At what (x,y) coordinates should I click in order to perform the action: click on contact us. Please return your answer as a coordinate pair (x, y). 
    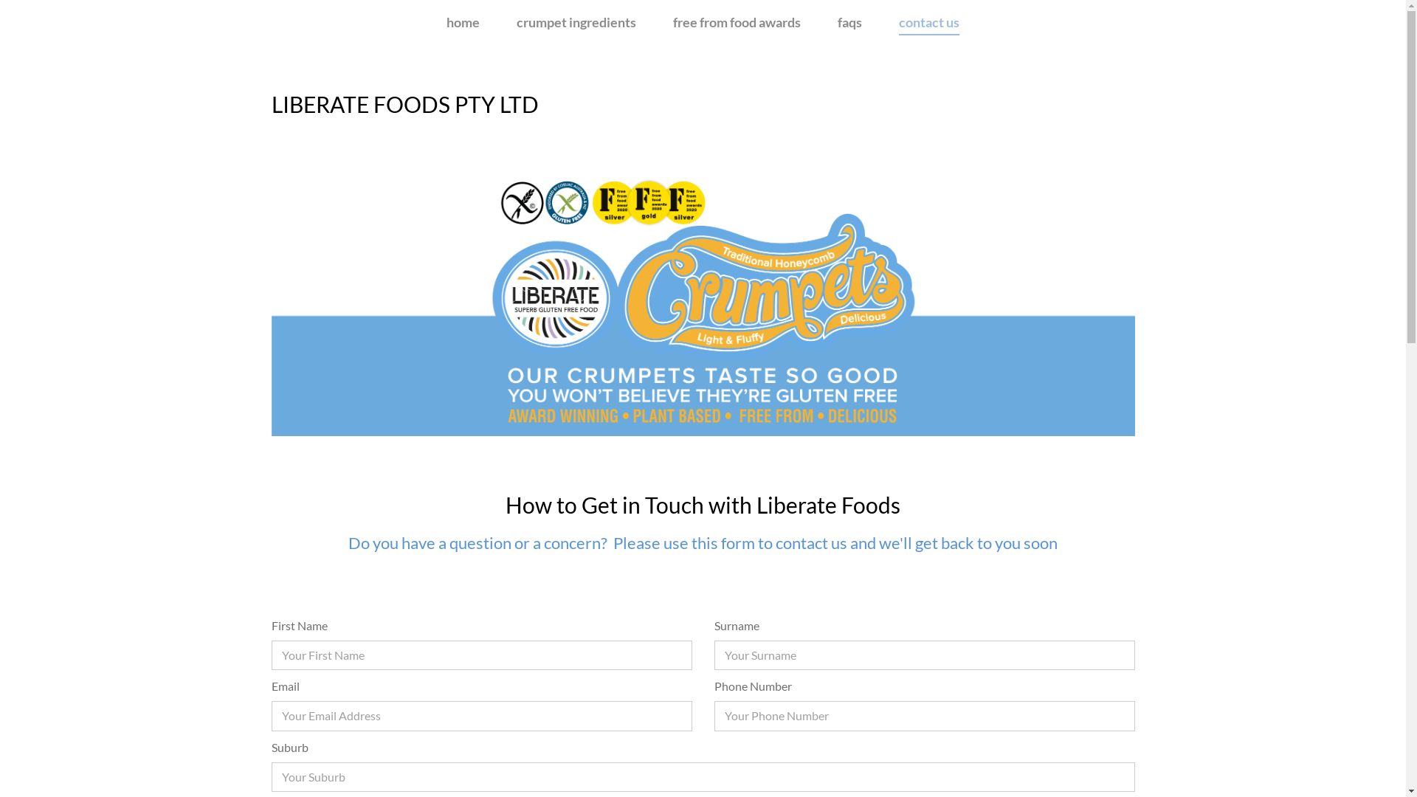
    Looking at the image, I should click on (929, 22).